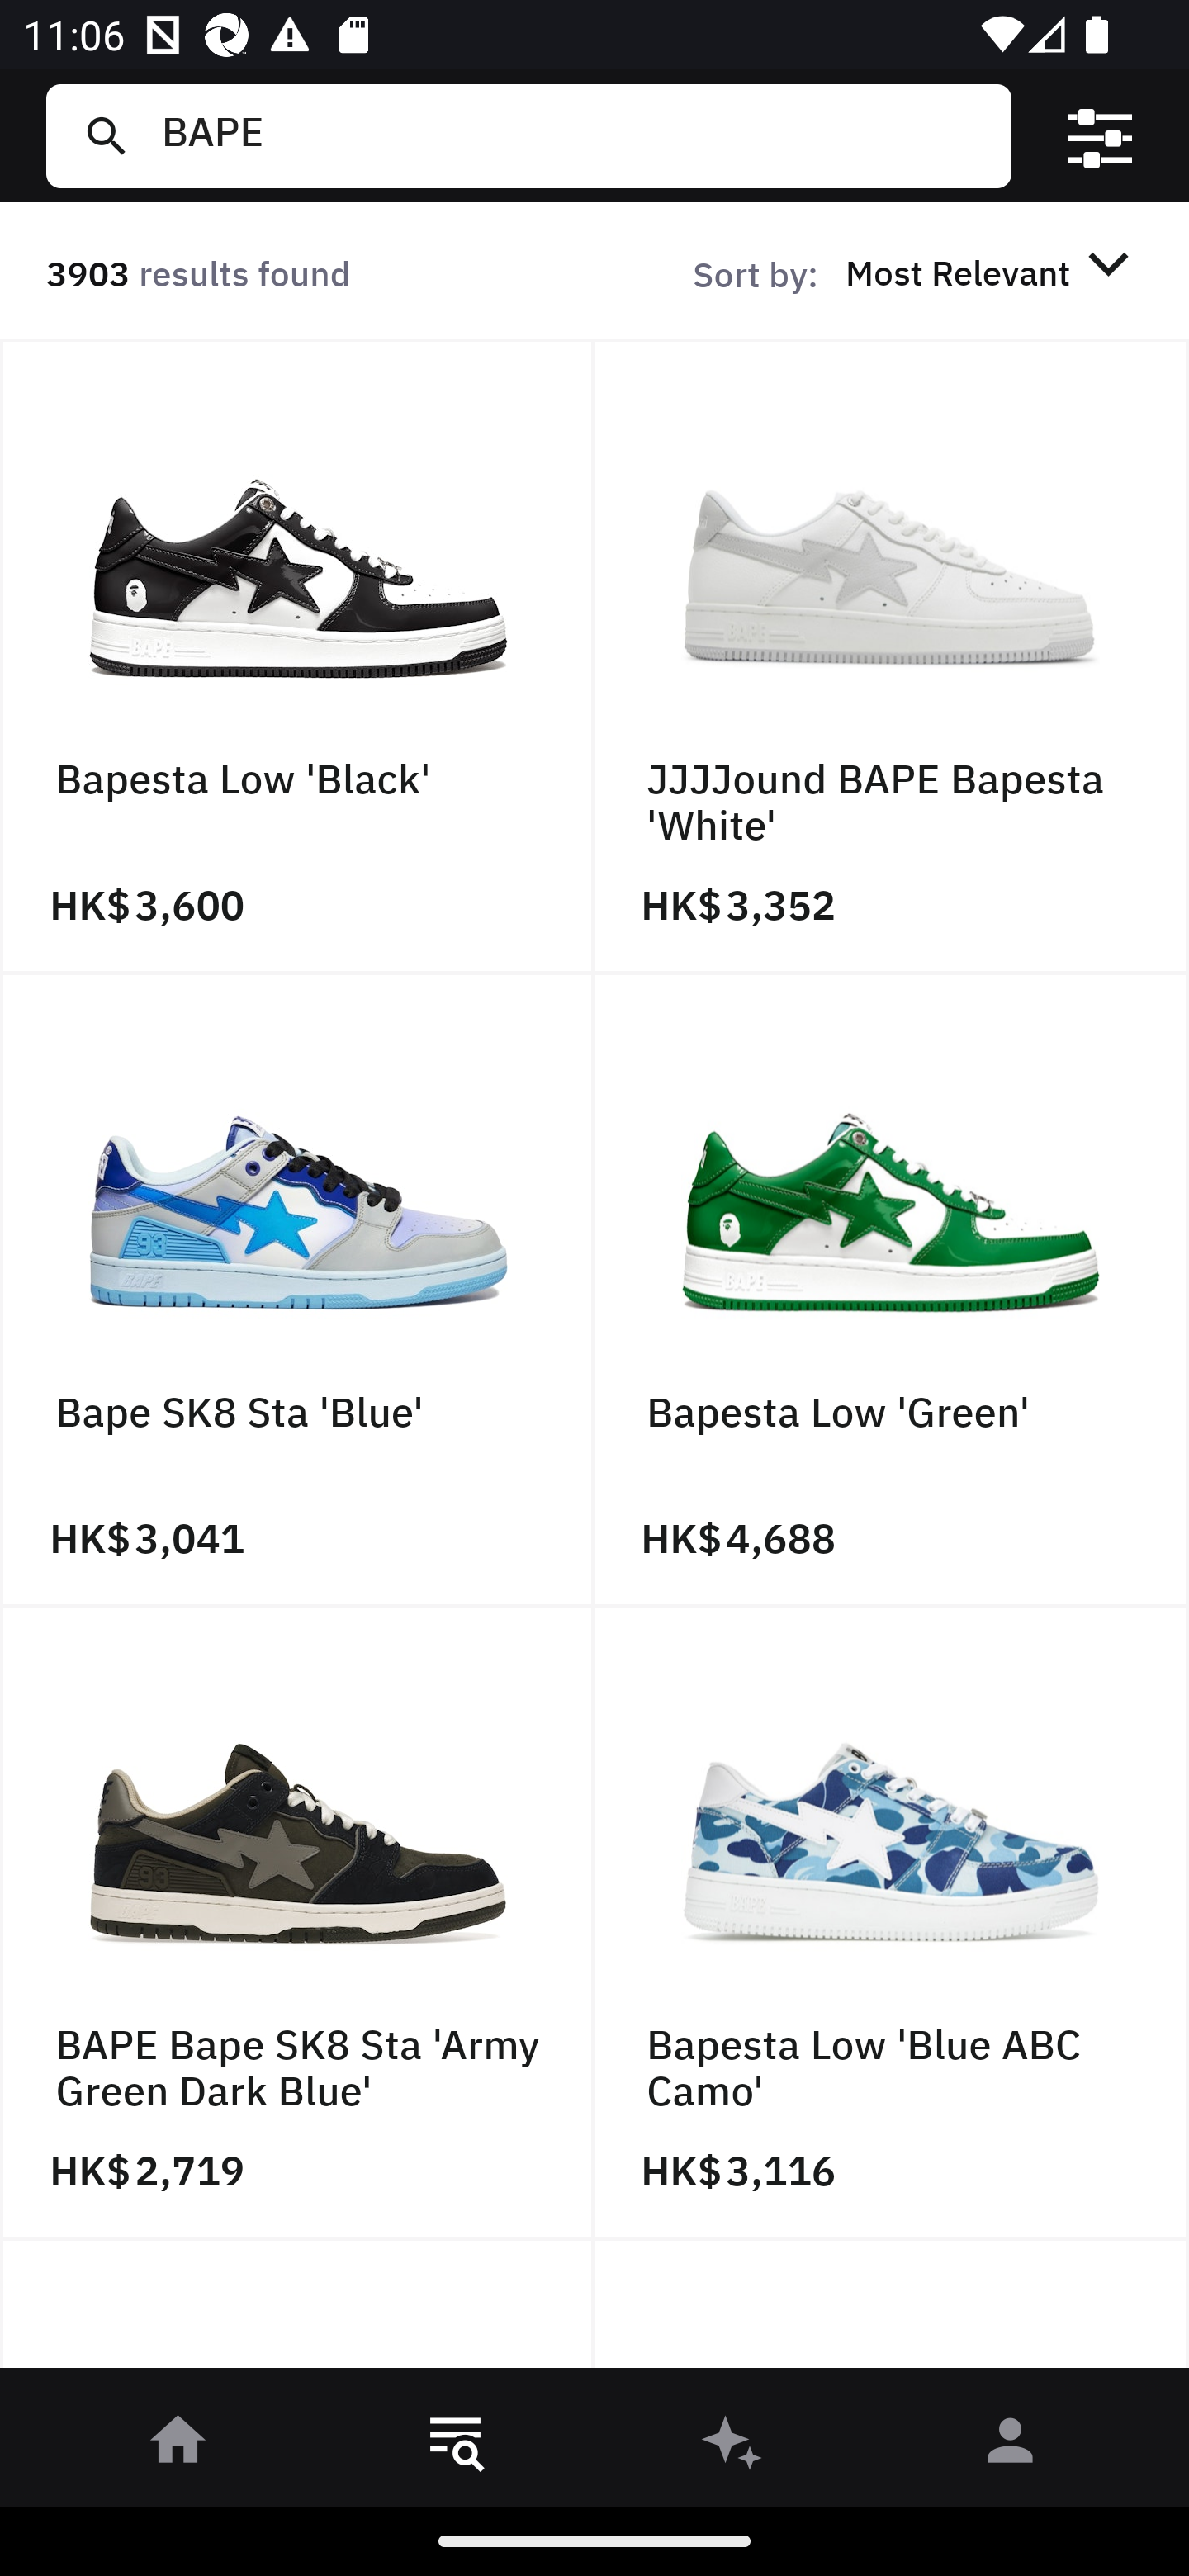 This screenshot has height=2576, width=1189. Describe the element at coordinates (1011, 2446) in the screenshot. I see `󰀄` at that location.